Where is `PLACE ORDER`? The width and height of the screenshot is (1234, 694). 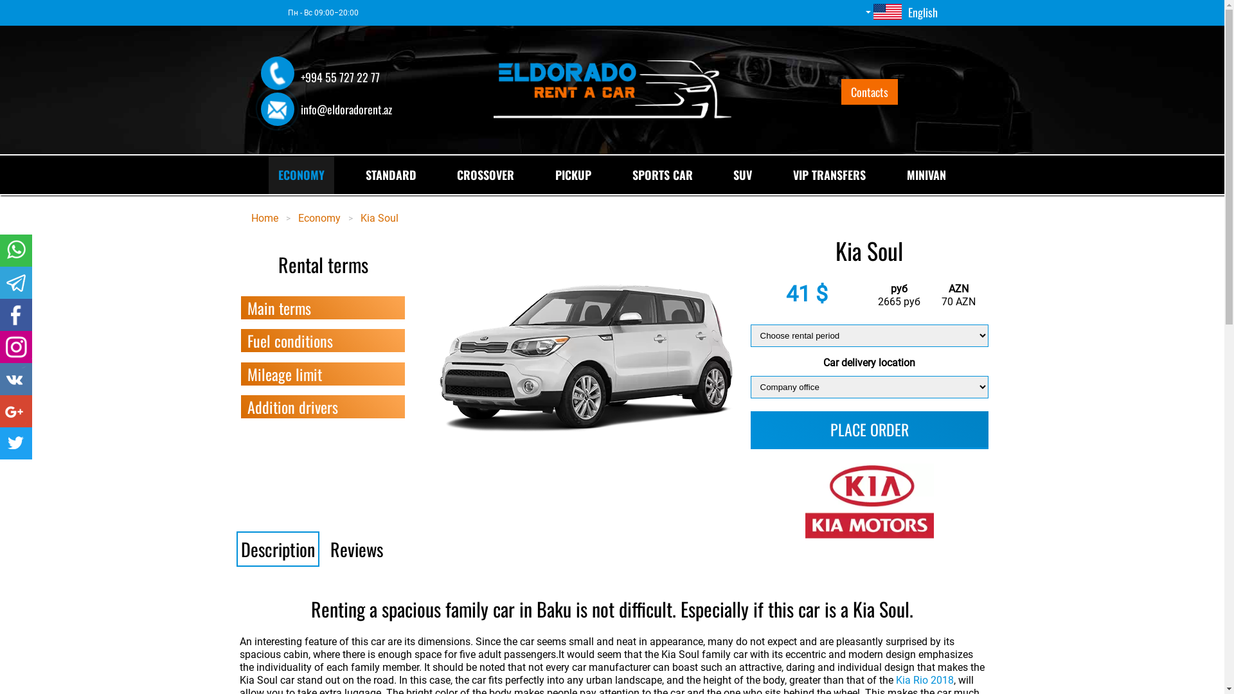 PLACE ORDER is located at coordinates (870, 429).